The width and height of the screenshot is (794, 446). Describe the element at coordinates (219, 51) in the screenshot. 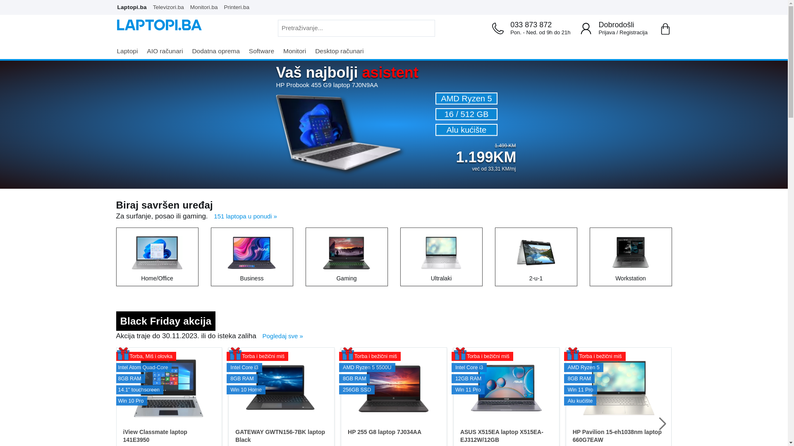

I see `Dodatna oprema` at that location.